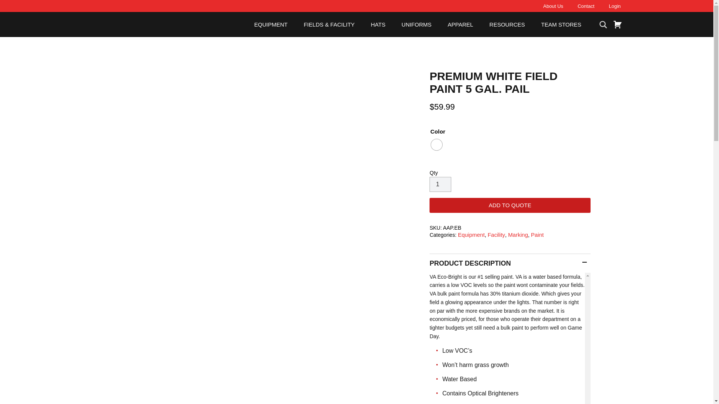  Describe the element at coordinates (378, 25) in the screenshot. I see `HATS` at that location.